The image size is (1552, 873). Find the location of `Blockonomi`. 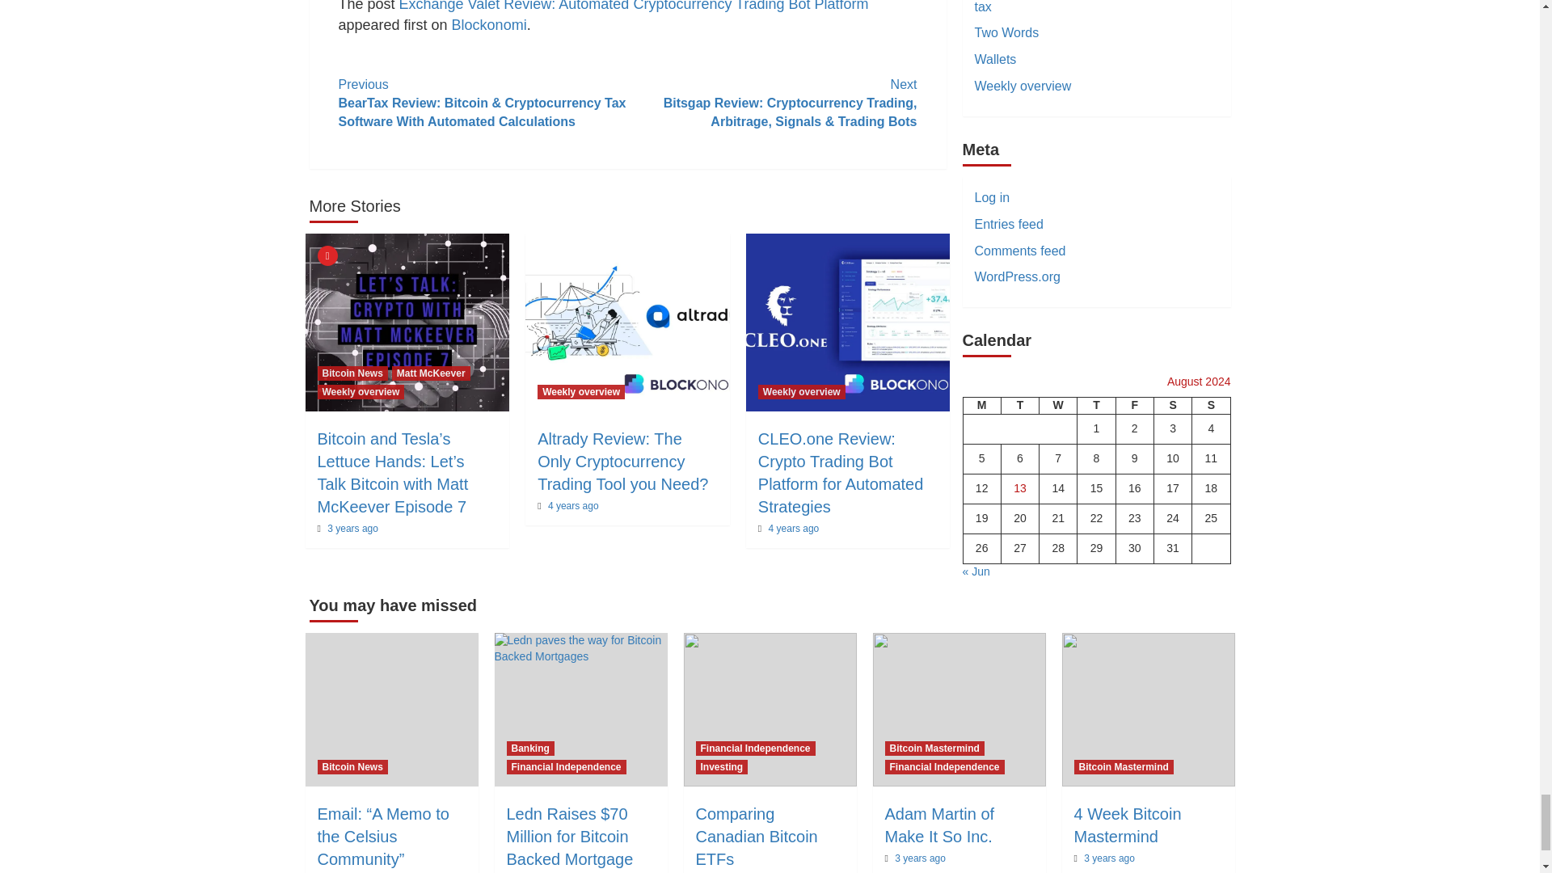

Blockonomi is located at coordinates (489, 24).